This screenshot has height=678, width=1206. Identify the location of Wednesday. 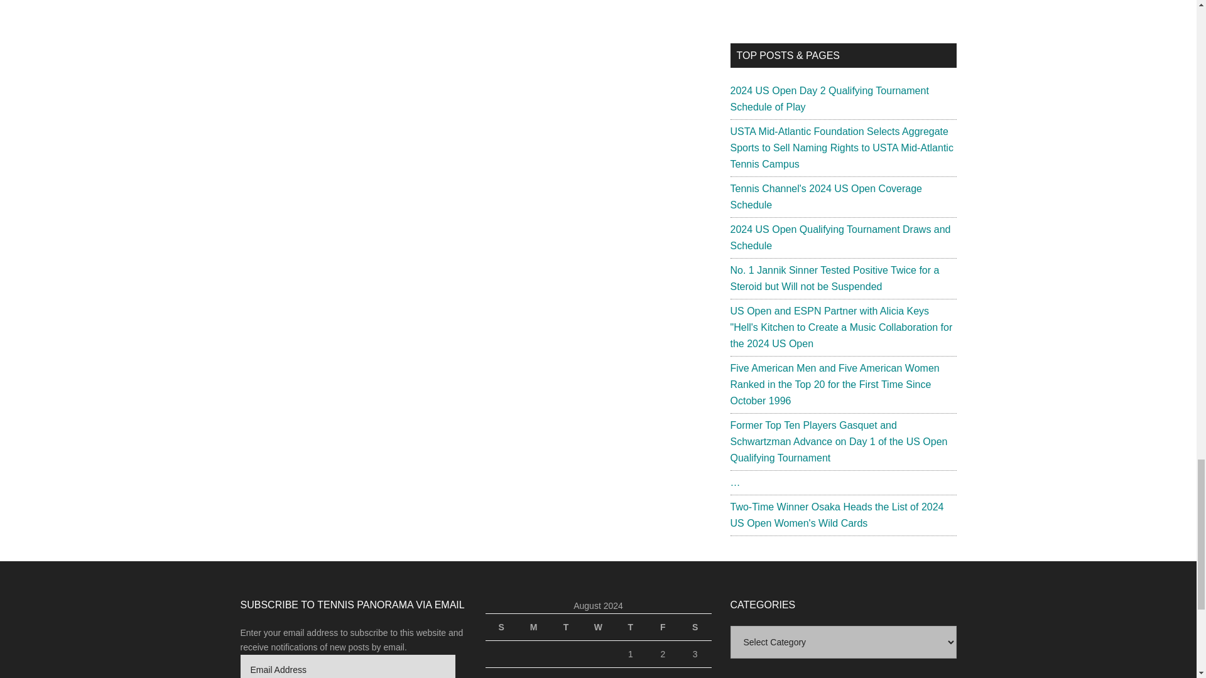
(598, 627).